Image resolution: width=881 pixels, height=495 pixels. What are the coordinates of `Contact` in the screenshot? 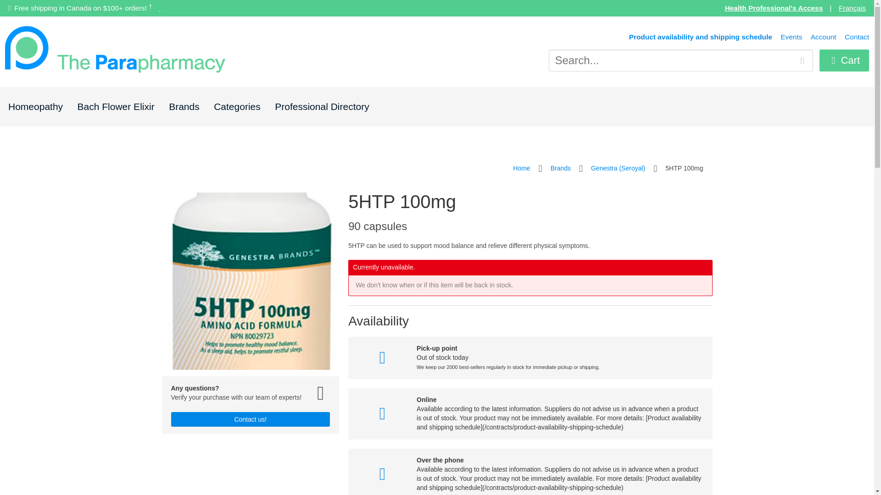 It's located at (857, 37).